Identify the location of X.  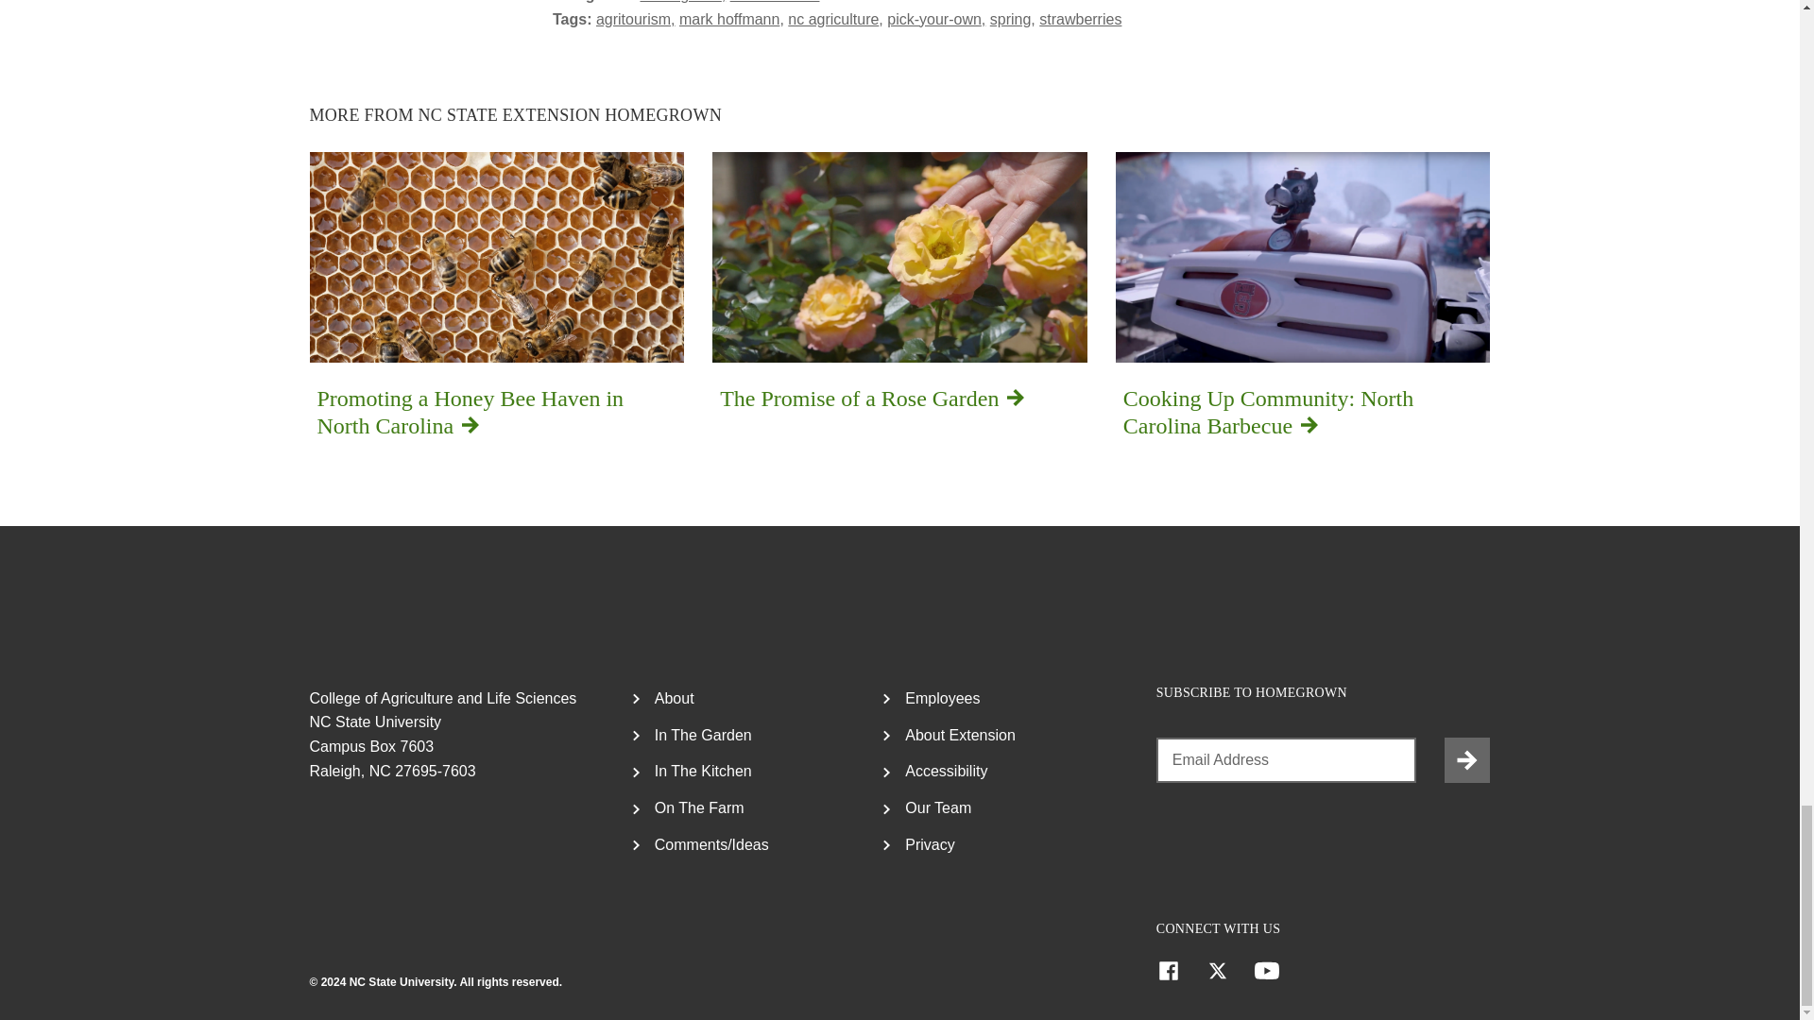
(1217, 971).